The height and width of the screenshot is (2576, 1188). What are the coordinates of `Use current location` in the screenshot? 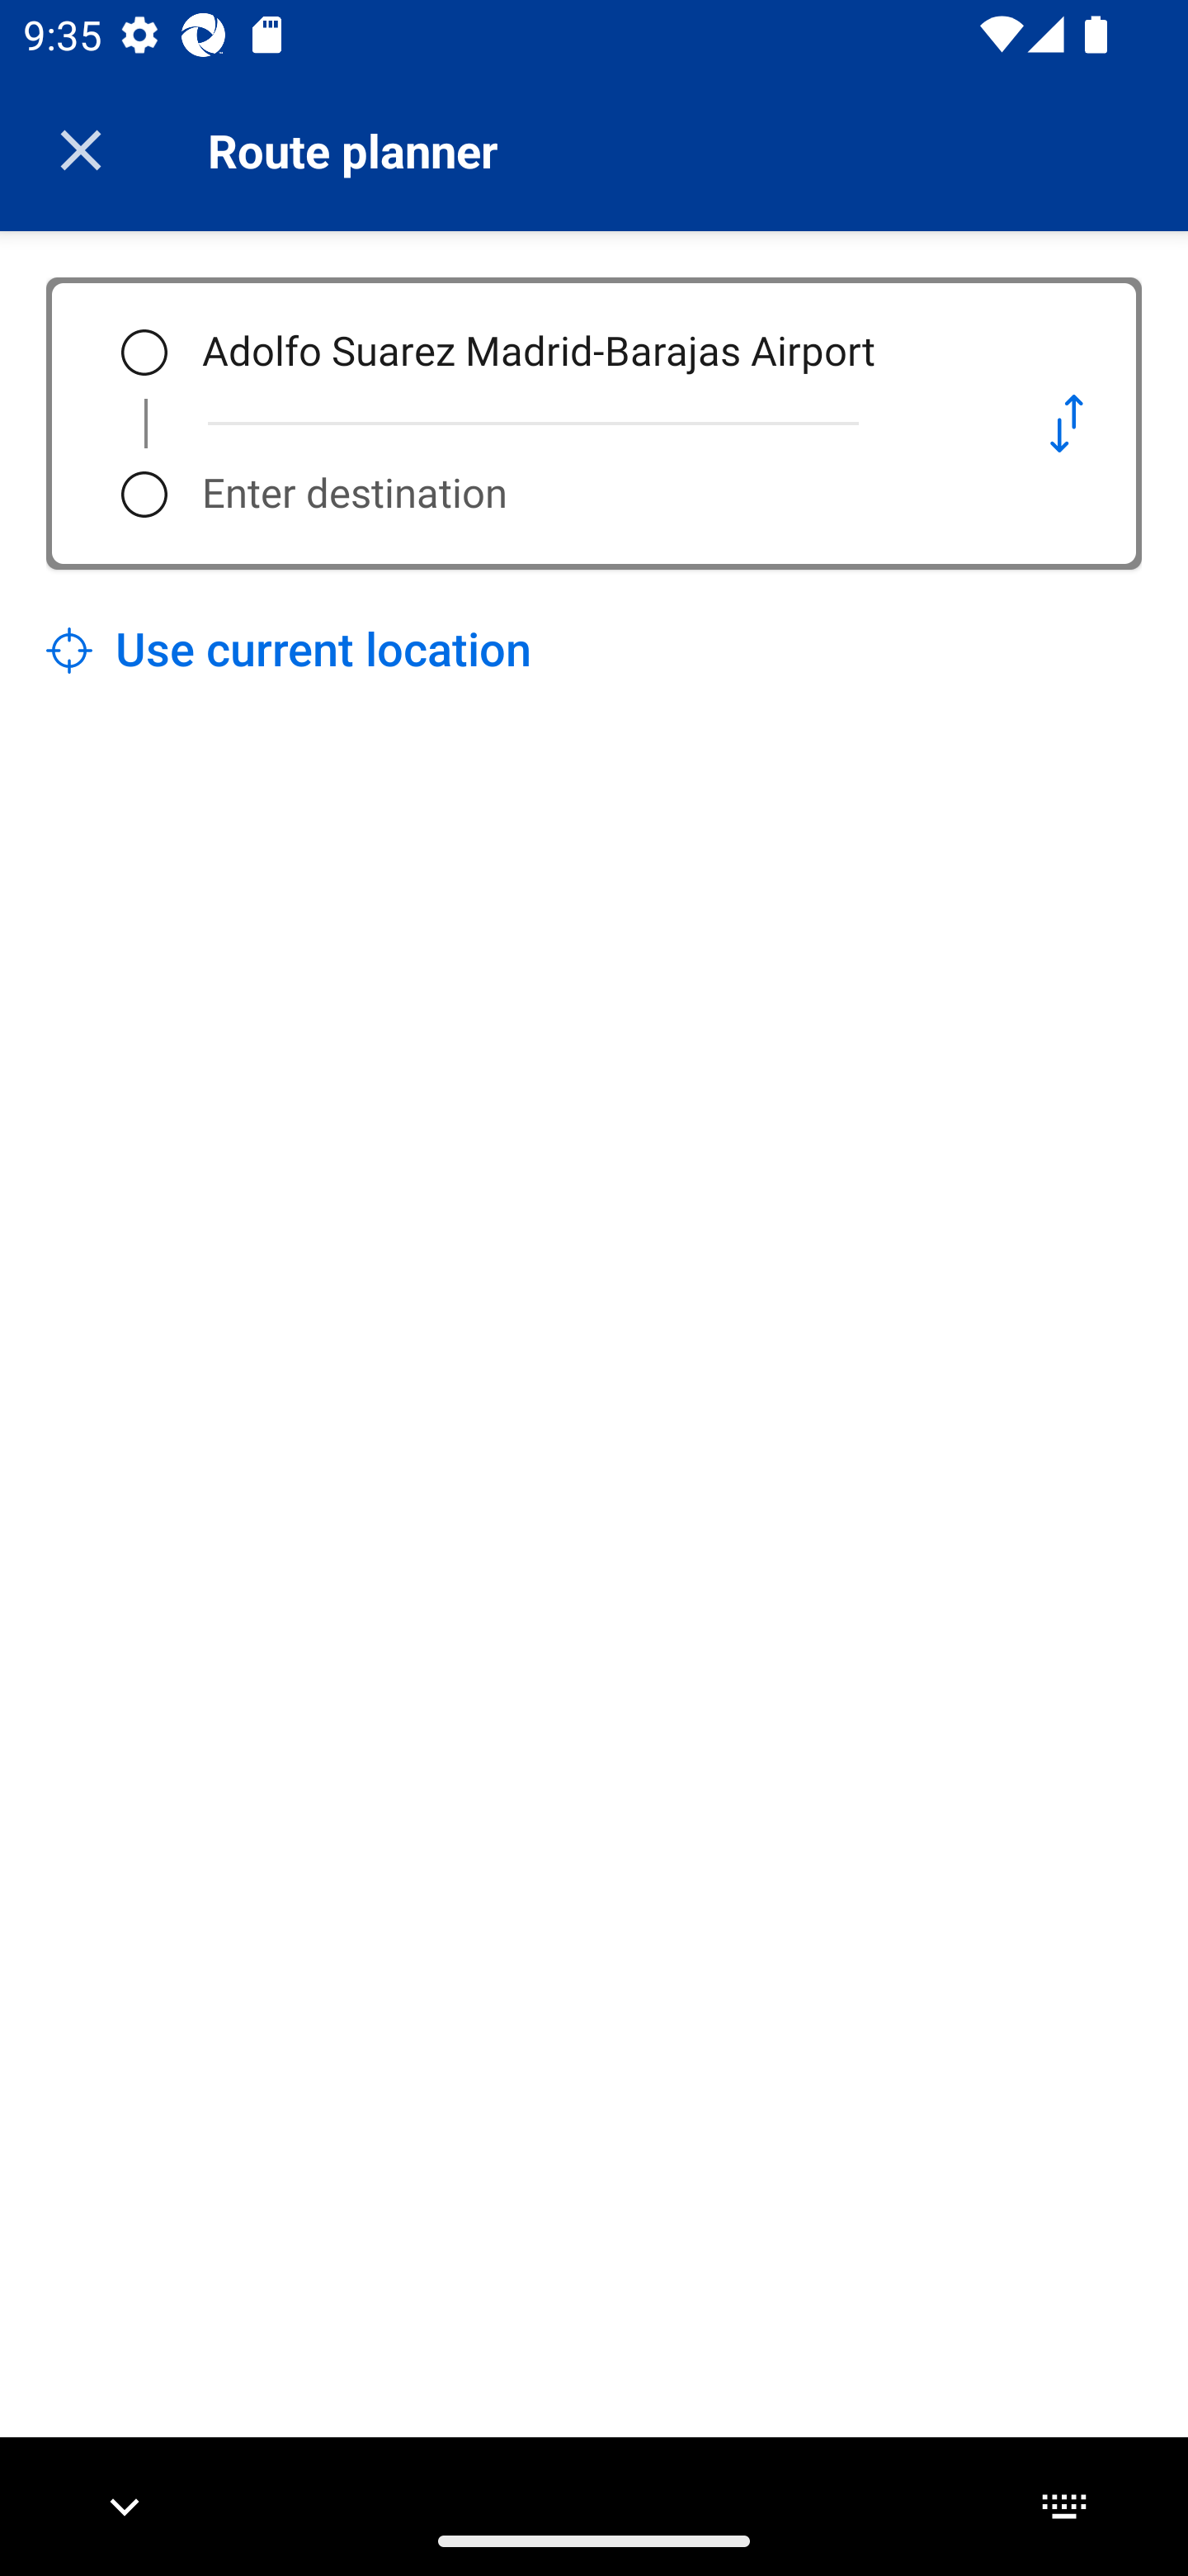 It's located at (289, 651).